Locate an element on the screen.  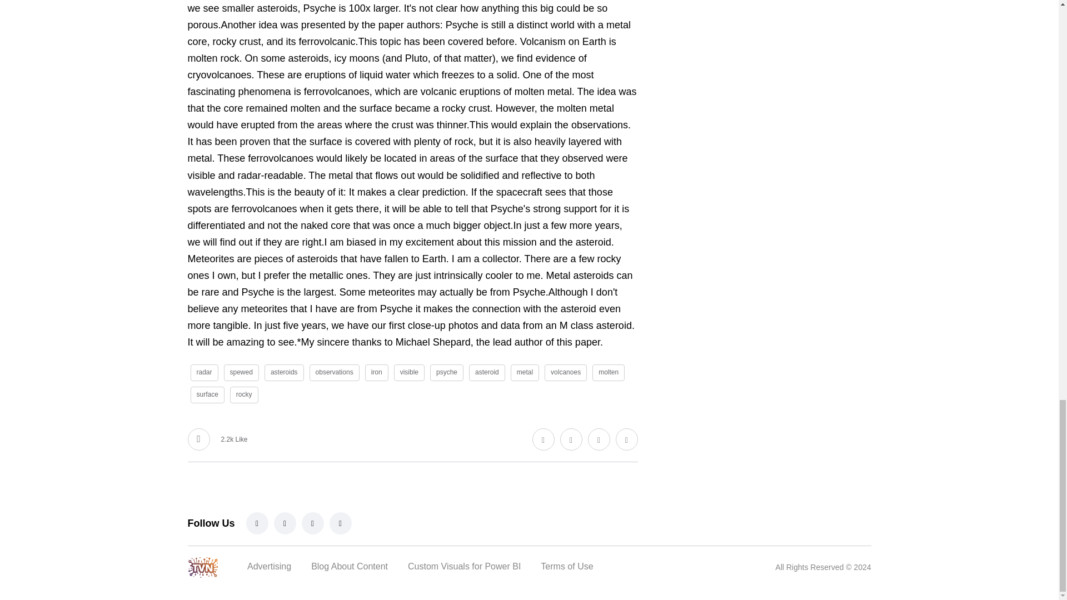
rocky is located at coordinates (244, 394).